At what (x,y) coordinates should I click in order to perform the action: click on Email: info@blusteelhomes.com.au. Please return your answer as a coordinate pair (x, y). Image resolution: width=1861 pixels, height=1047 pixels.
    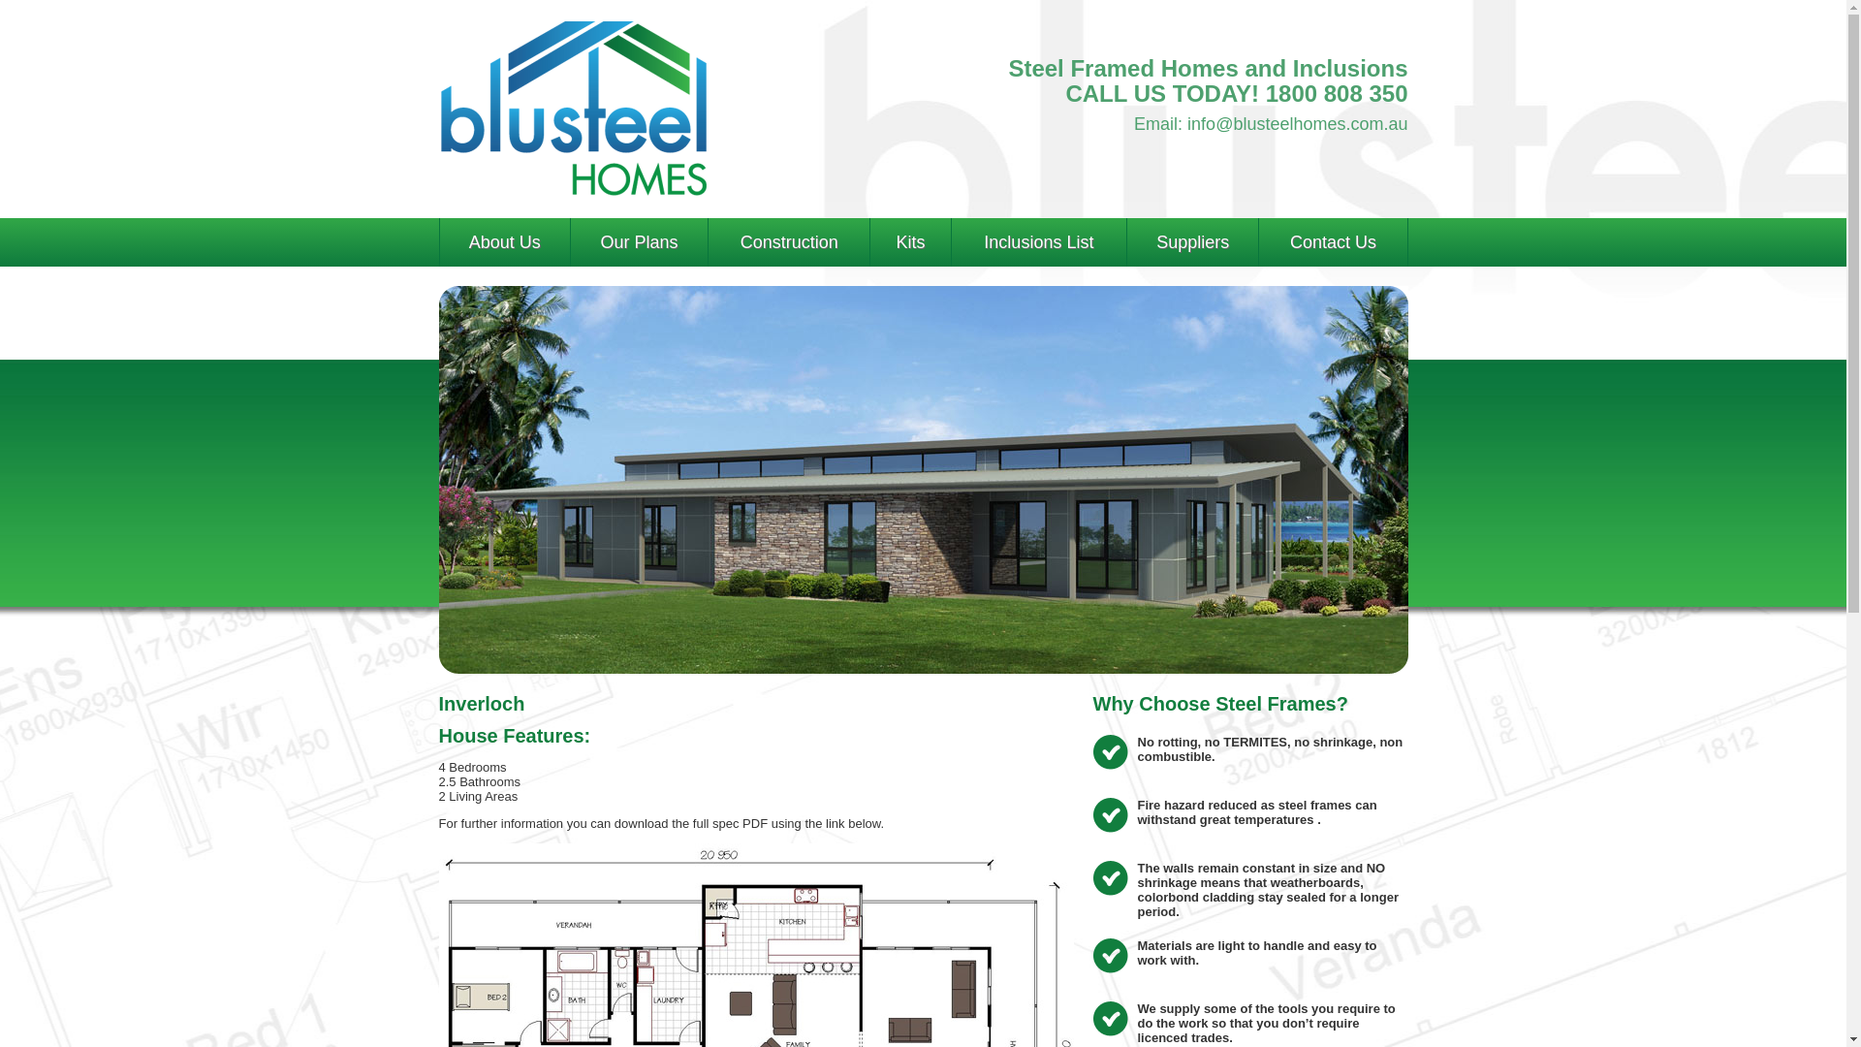
    Looking at the image, I should click on (1271, 124).